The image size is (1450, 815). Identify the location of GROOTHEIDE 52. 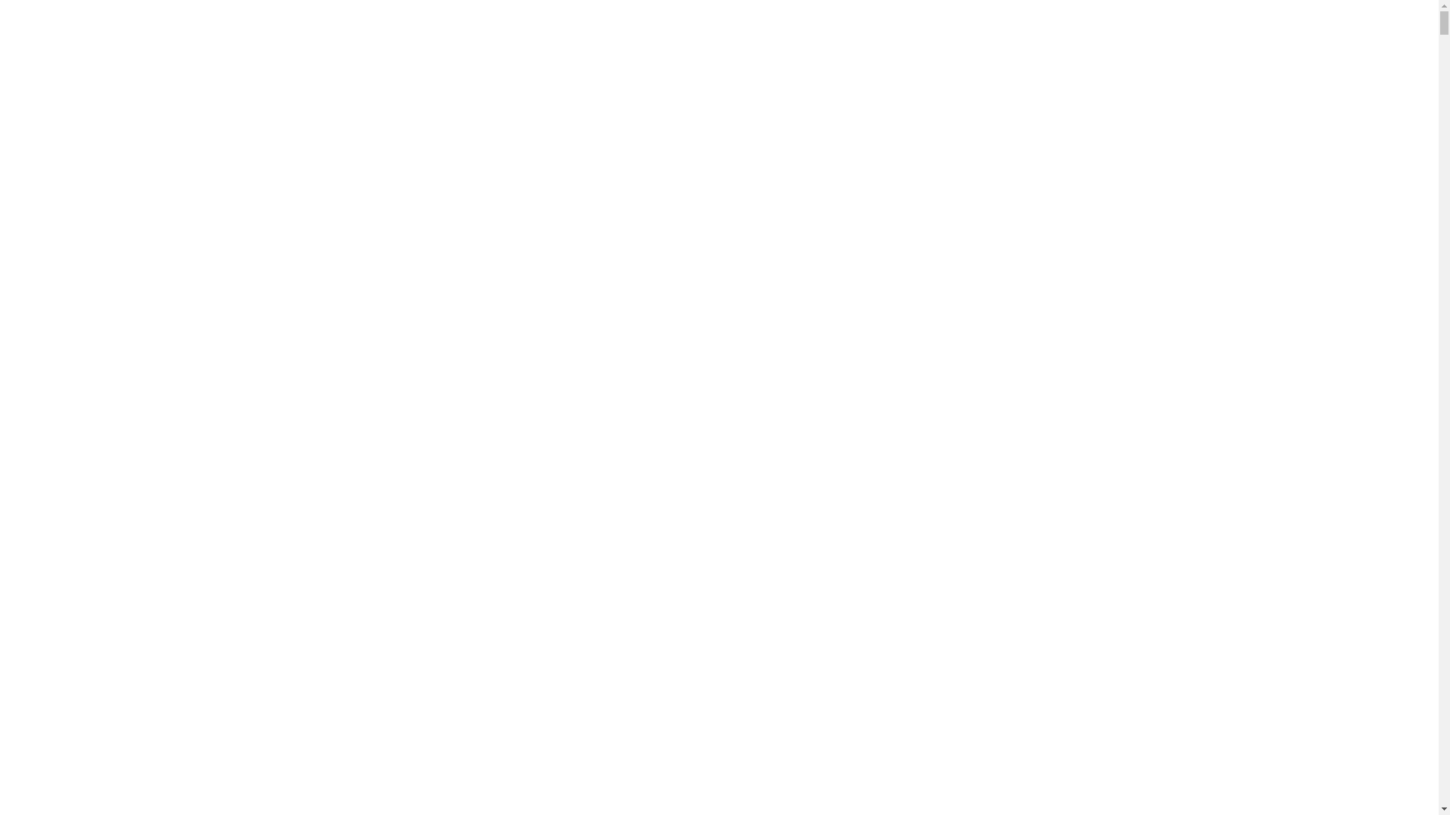
(819, 650).